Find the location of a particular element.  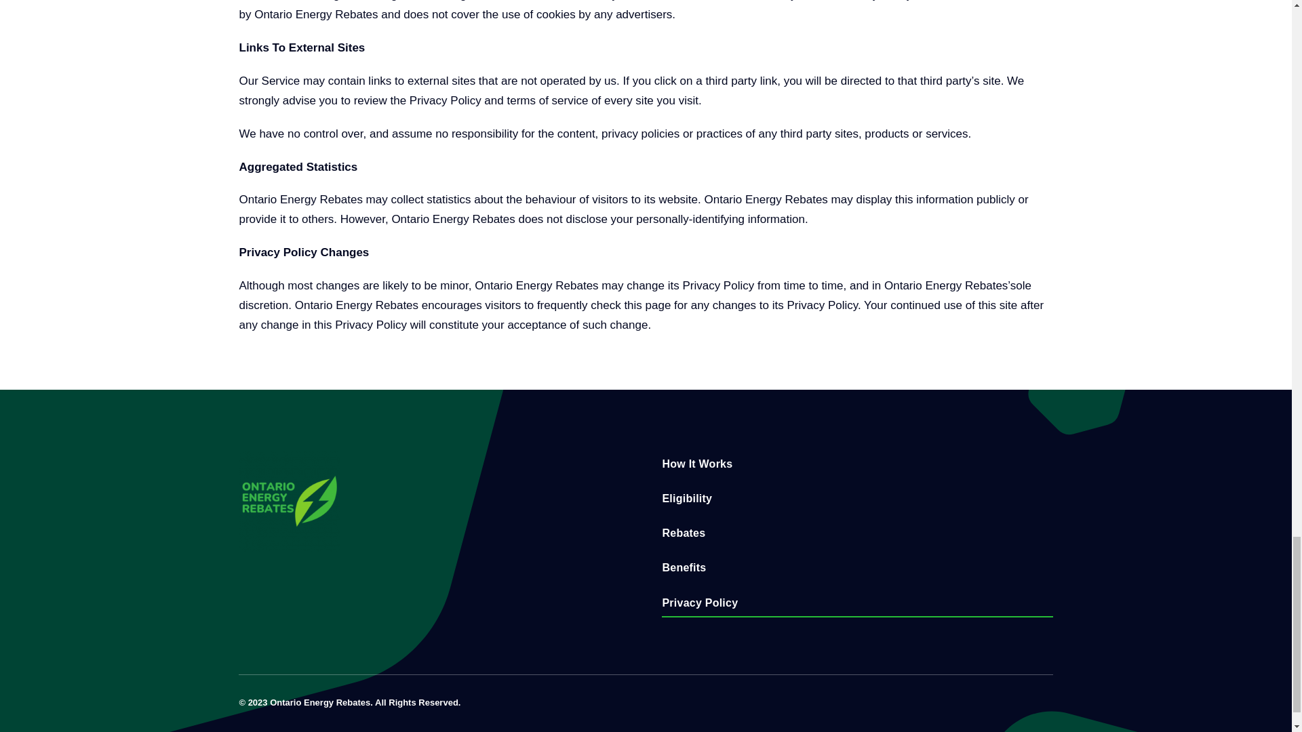

Ontario-Energy-Rebates-Logo-sq is located at coordinates (289, 502).